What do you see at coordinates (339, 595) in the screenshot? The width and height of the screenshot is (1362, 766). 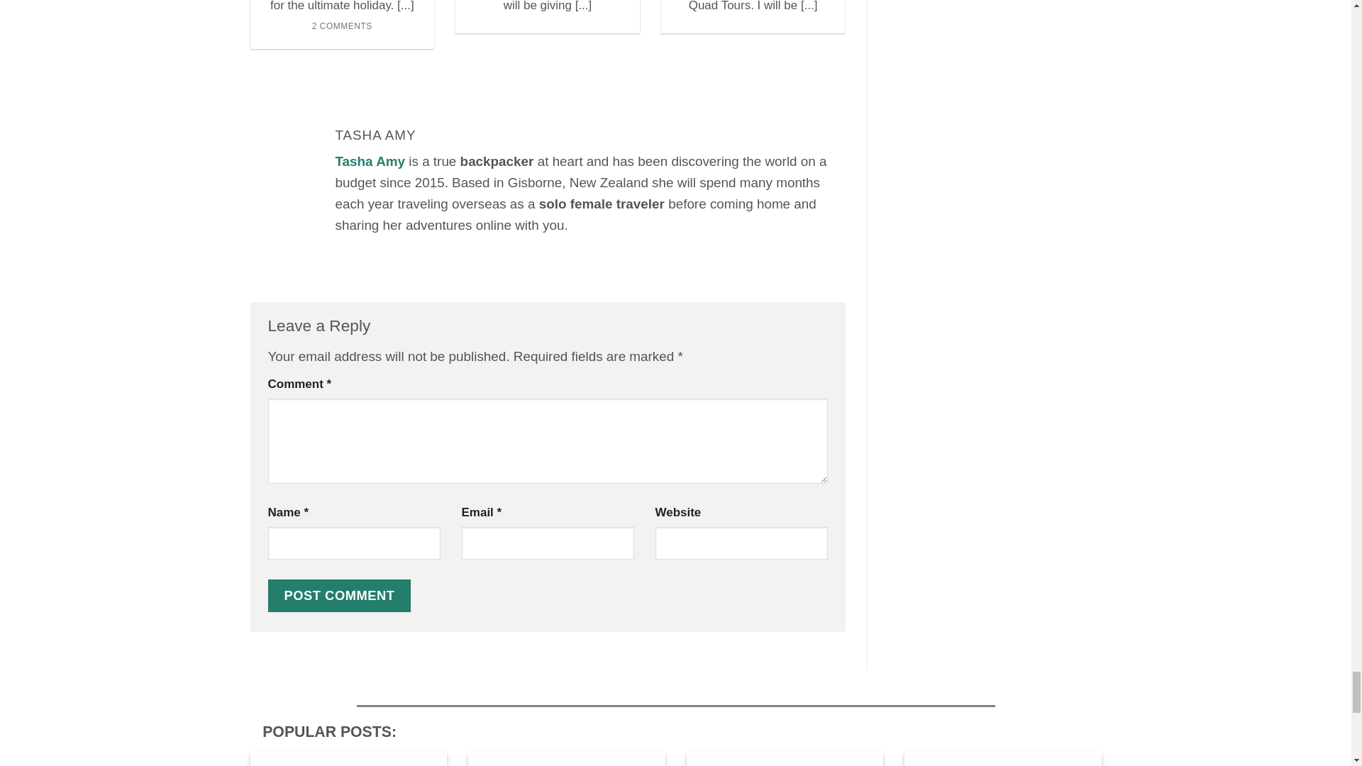 I see `Post Comment` at bounding box center [339, 595].